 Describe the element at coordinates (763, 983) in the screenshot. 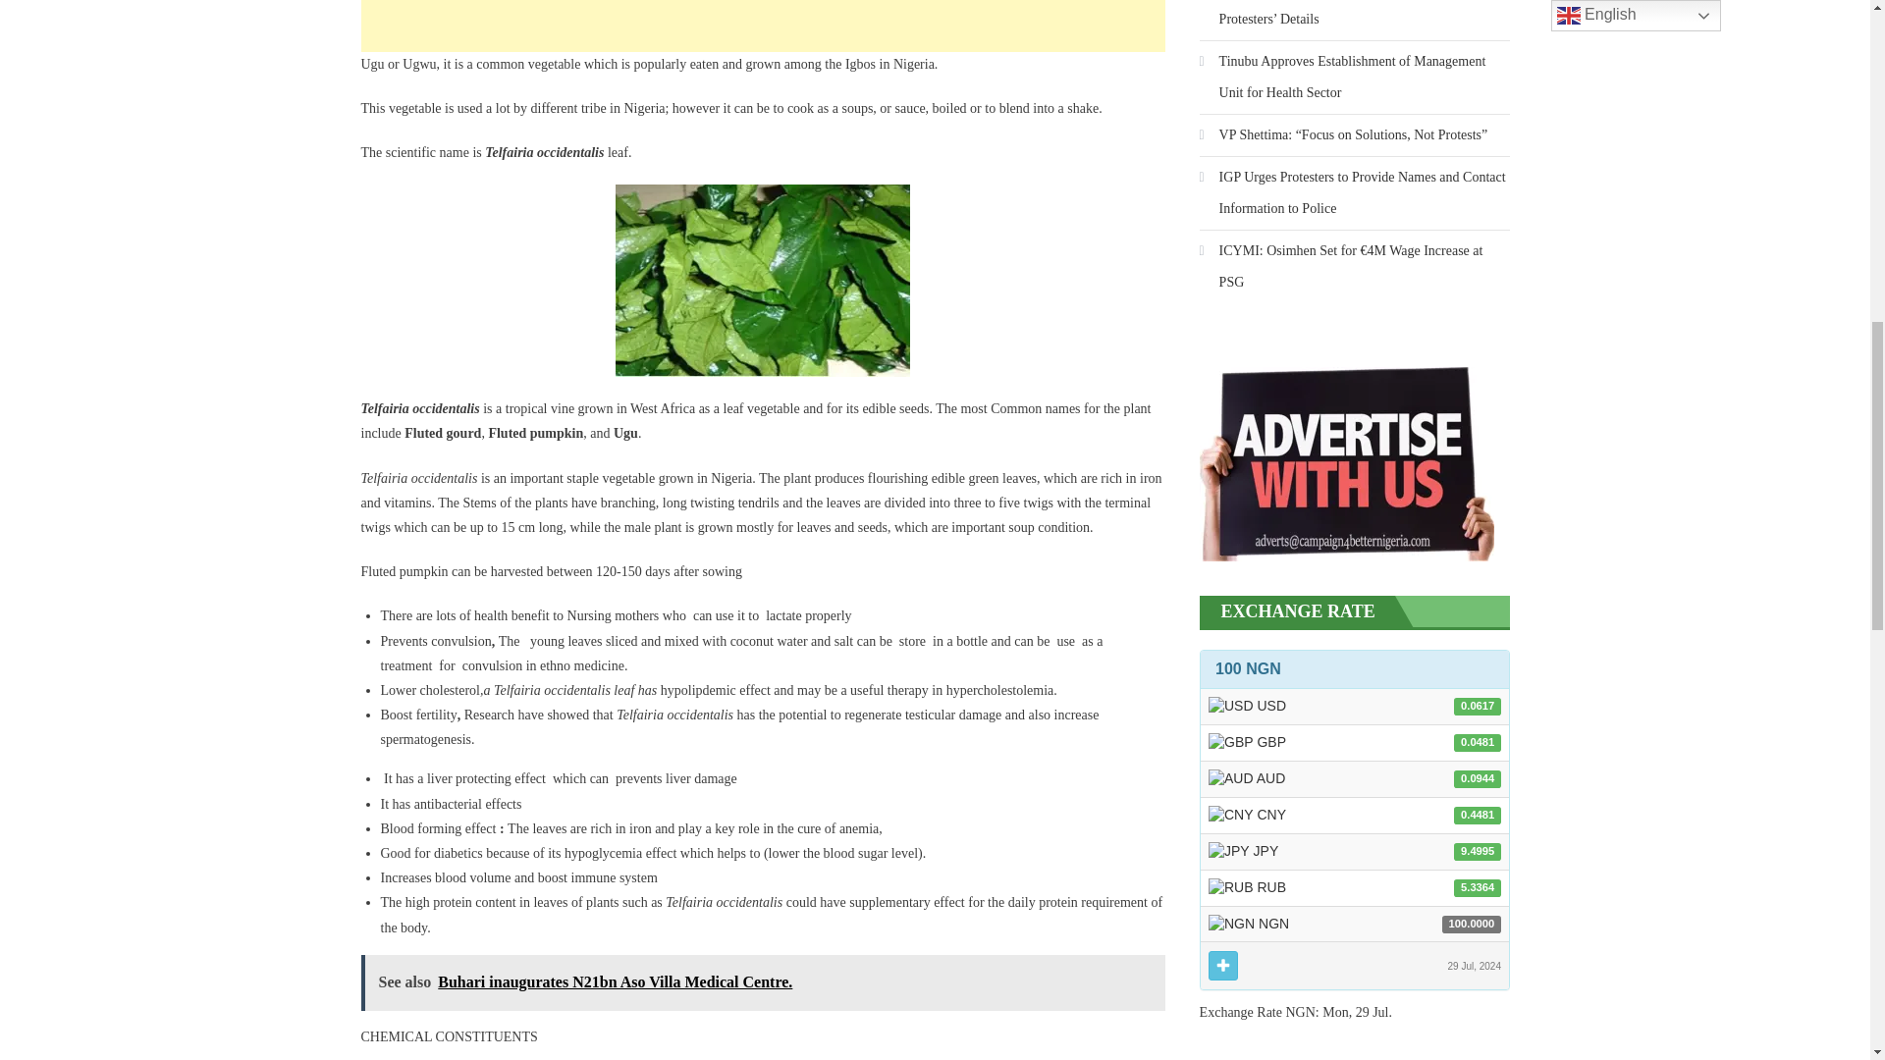

I see `See also  Buhari inaugurates N21bn Aso Villa Medical Centre.` at that location.